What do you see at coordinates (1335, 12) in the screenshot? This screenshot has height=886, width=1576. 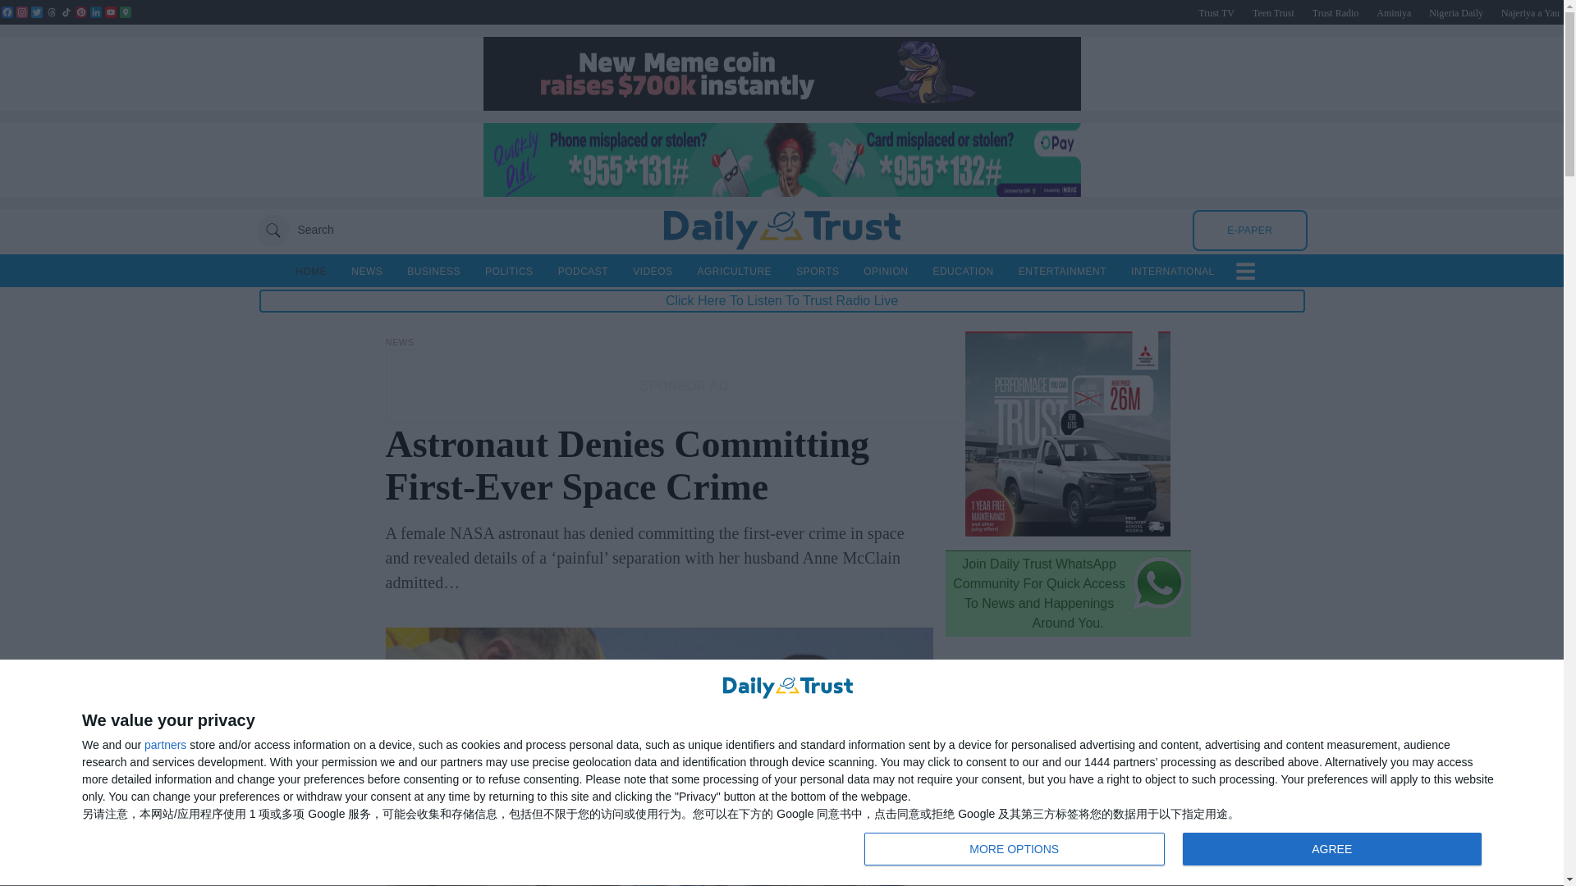 I see `Trust Radio Live` at bounding box center [1335, 12].